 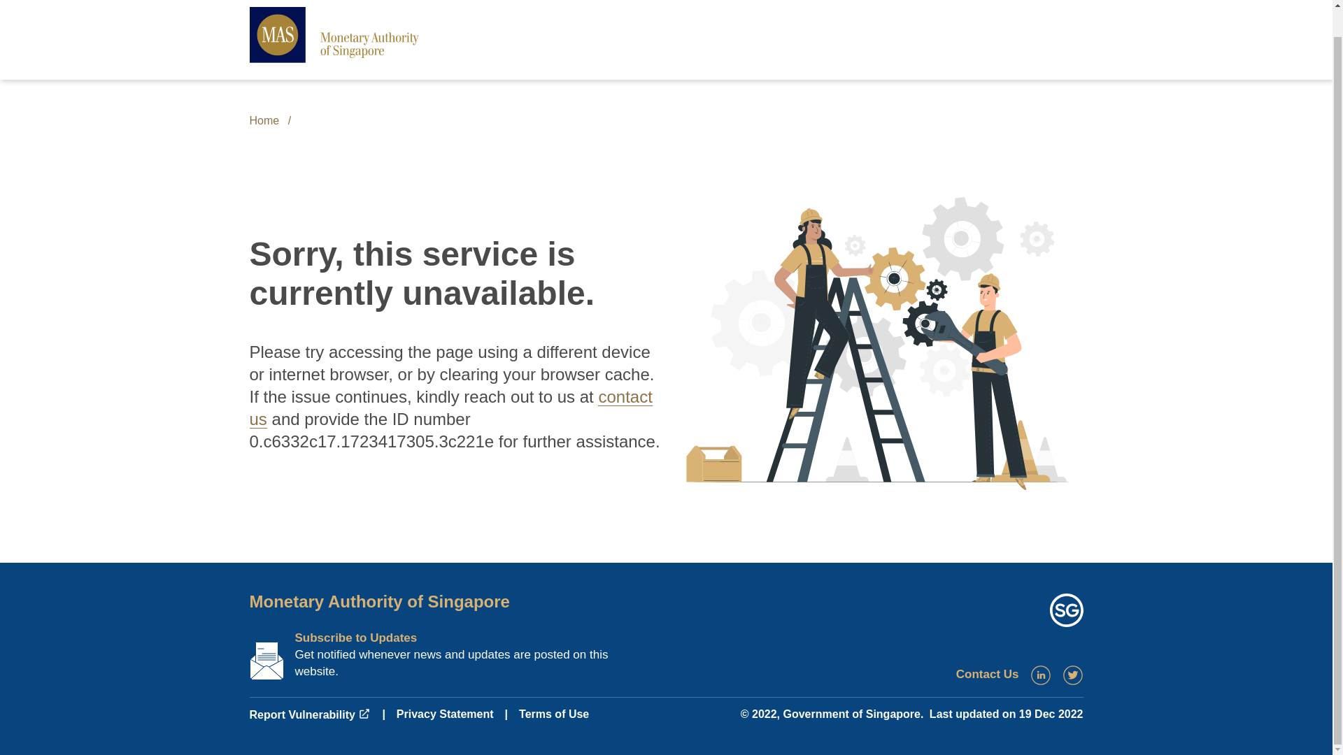 What do you see at coordinates (378, 601) in the screenshot?
I see `Monetary Authority of Singapore` at bounding box center [378, 601].